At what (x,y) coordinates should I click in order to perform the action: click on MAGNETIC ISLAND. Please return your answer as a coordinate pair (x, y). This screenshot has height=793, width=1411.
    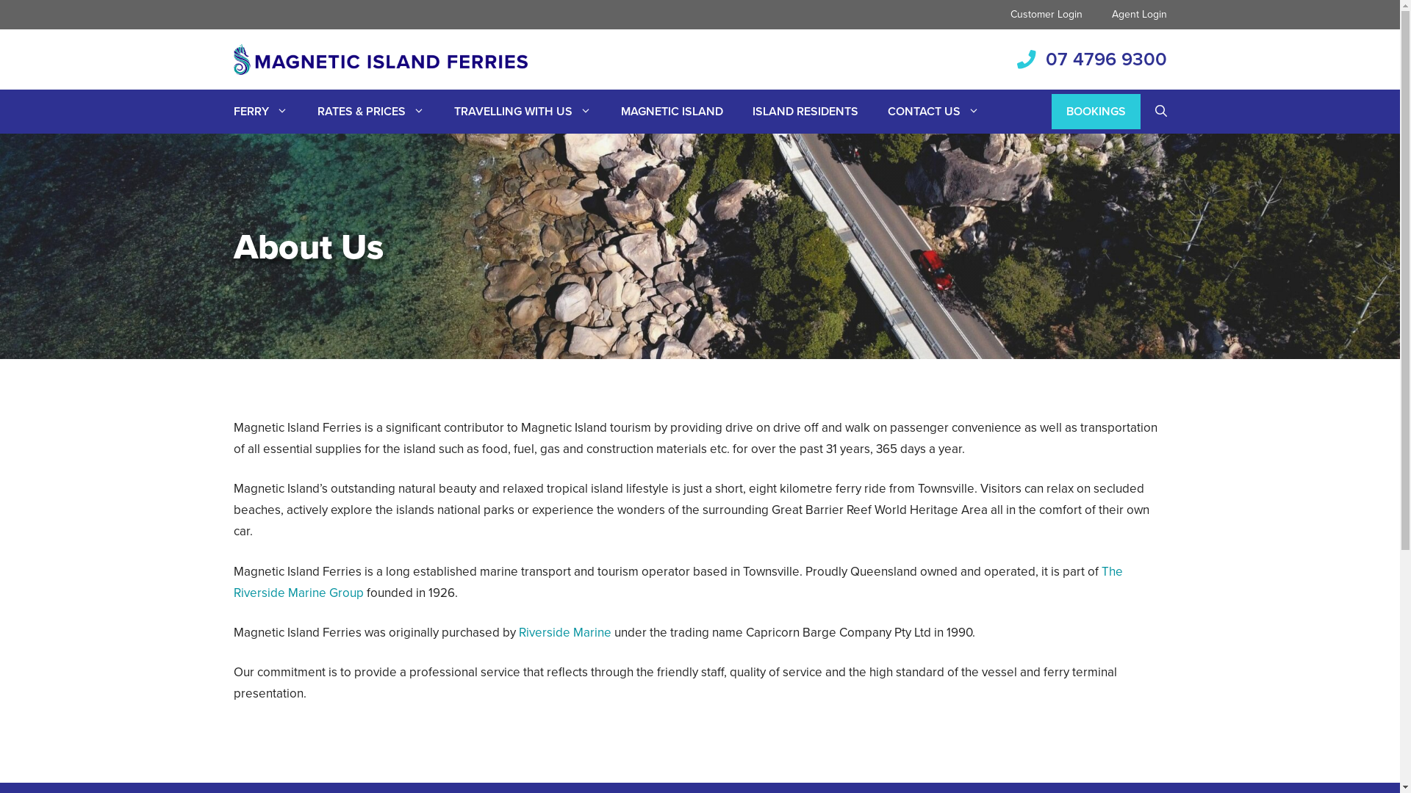
    Looking at the image, I should click on (671, 112).